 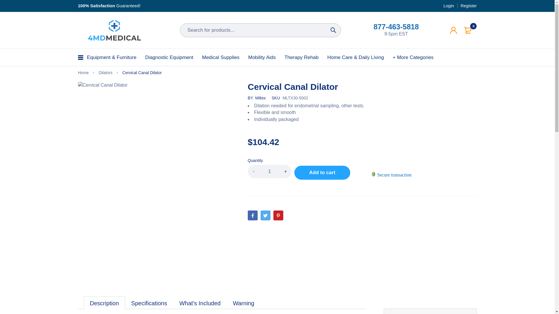 I want to click on Pinterest, so click(x=278, y=215).